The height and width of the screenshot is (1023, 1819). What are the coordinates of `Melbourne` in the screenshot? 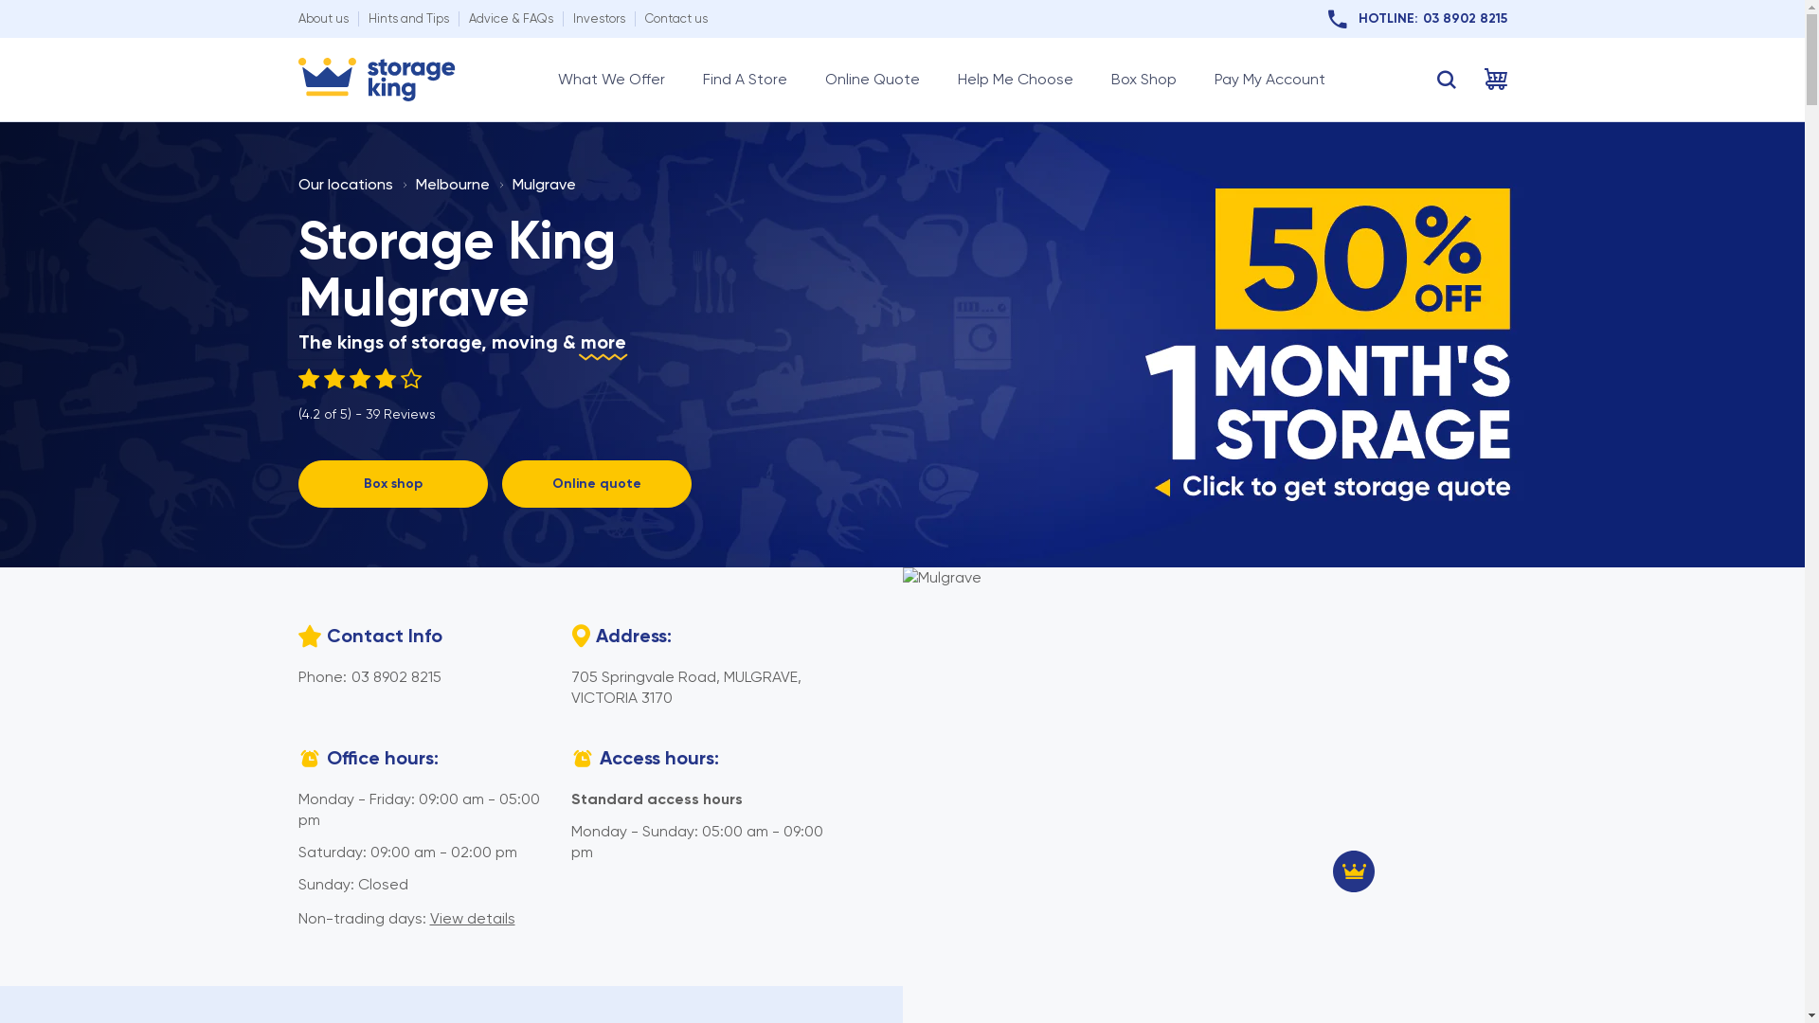 It's located at (452, 184).